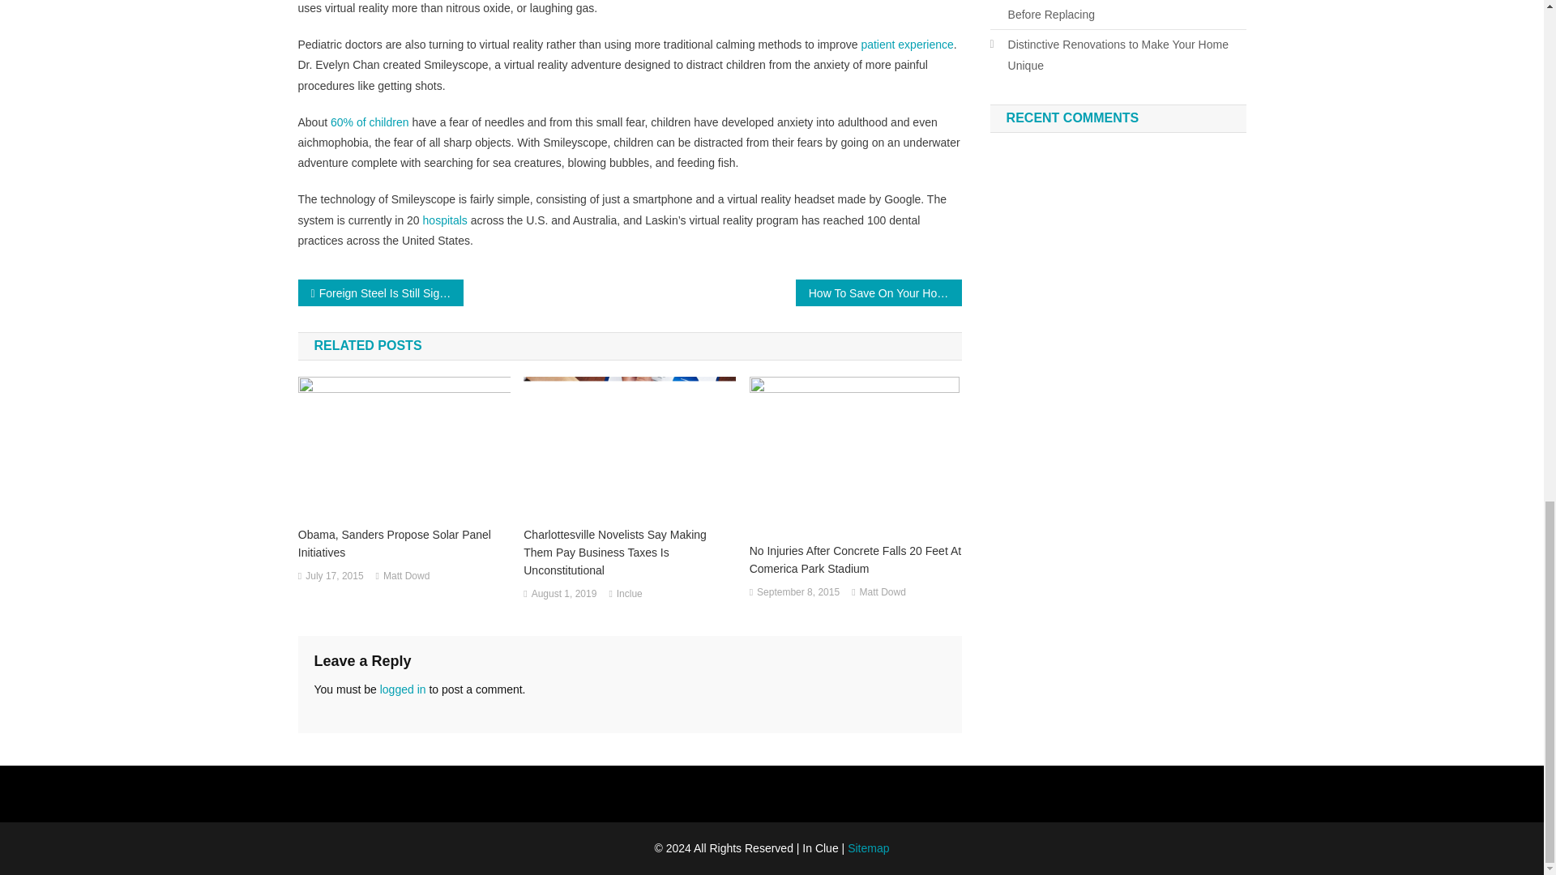 The height and width of the screenshot is (875, 1556). What do you see at coordinates (878, 292) in the screenshot?
I see `How To Save On Your Home Energy Bills This Winter` at bounding box center [878, 292].